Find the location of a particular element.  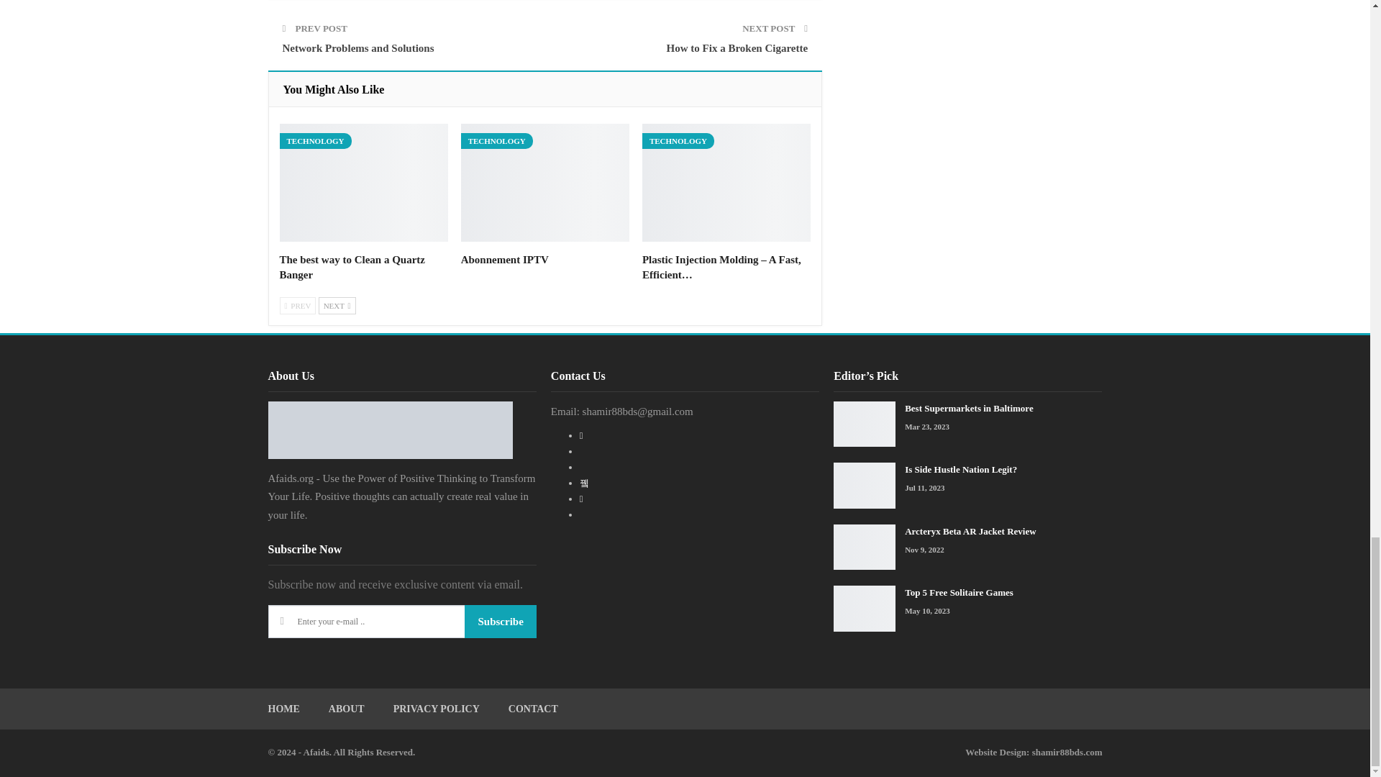

The best way to Clean a Quartz Banger is located at coordinates (363, 182).